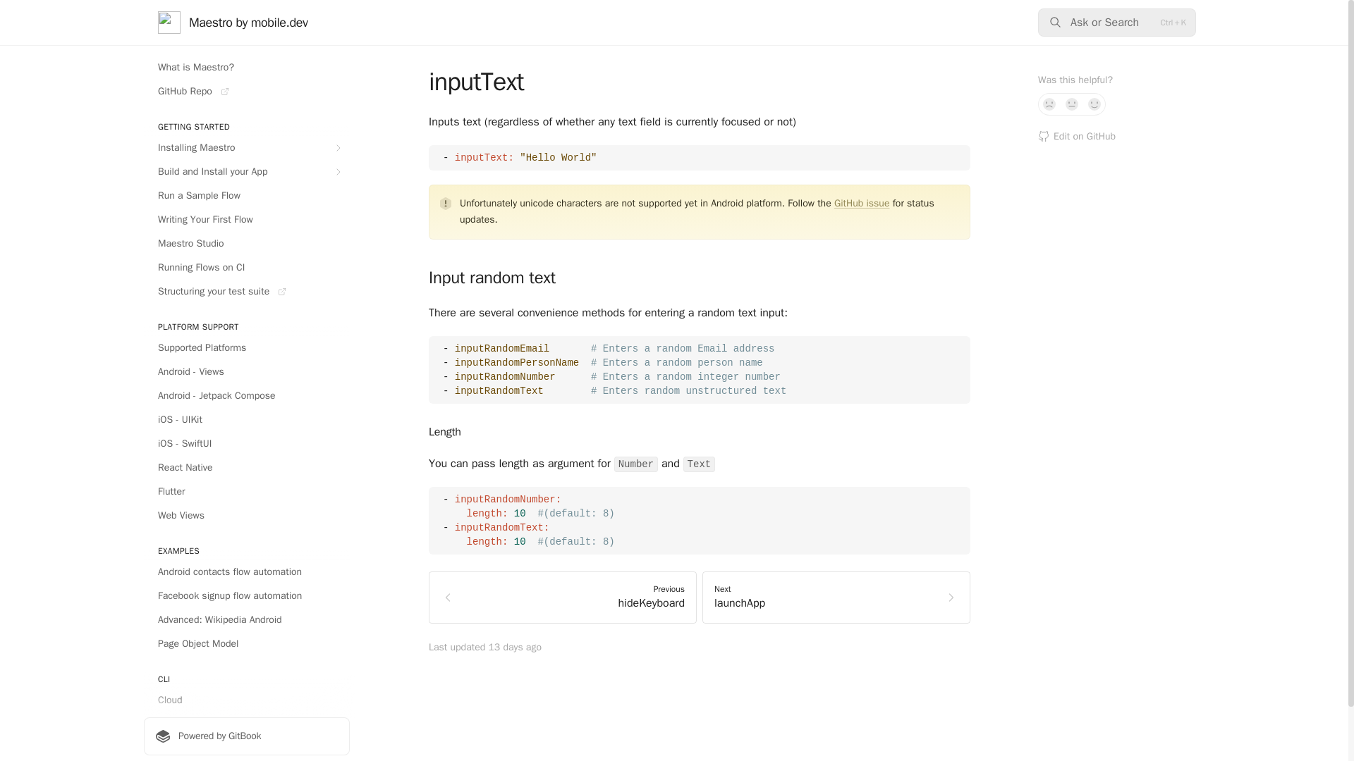  What do you see at coordinates (246, 468) in the screenshot?
I see `React Native` at bounding box center [246, 468].